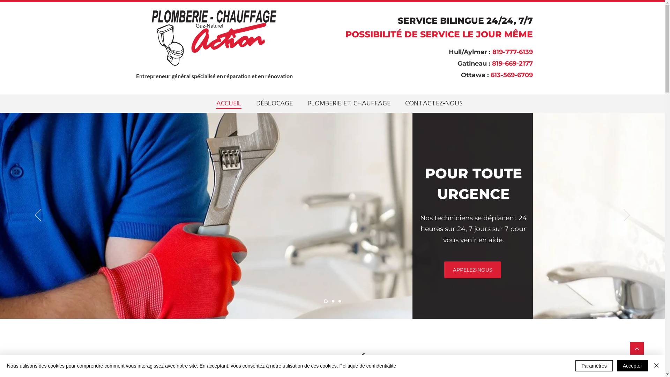 Image resolution: width=670 pixels, height=377 pixels. I want to click on 613-569-6709, so click(512, 75).